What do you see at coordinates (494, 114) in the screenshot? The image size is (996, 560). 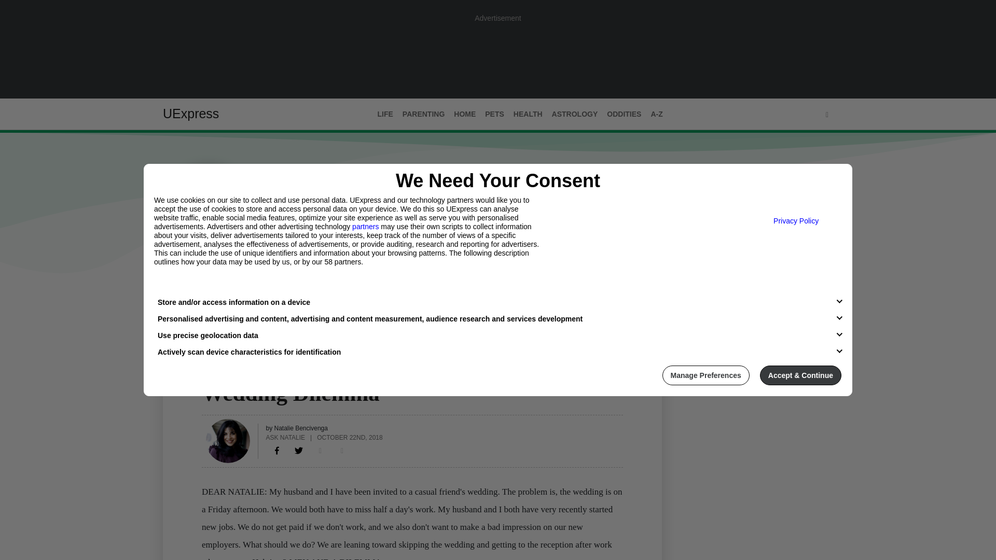 I see `PETS` at bounding box center [494, 114].